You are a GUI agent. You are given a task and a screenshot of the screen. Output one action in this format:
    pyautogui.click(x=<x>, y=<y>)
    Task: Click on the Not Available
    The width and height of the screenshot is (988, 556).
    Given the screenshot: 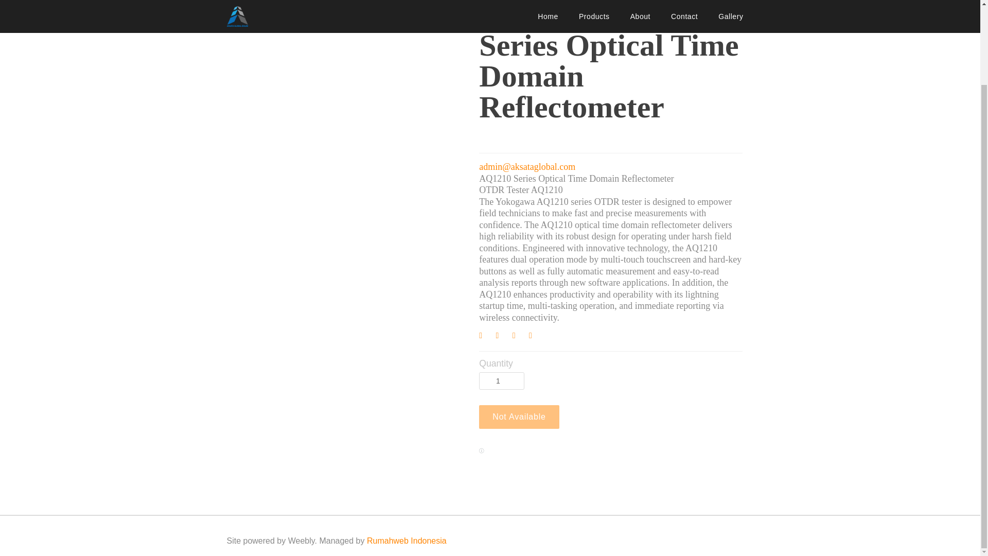 What is the action you would take?
    pyautogui.click(x=519, y=417)
    